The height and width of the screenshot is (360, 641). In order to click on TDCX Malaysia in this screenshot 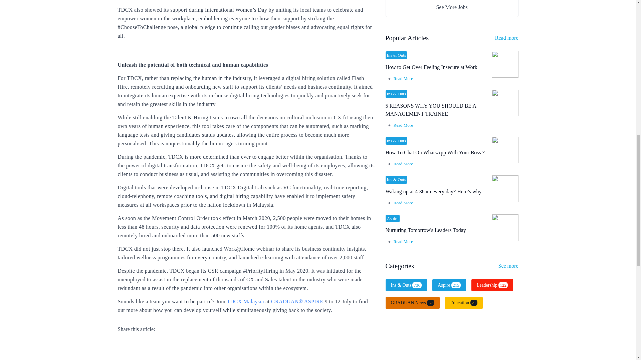, I will do `click(245, 301)`.